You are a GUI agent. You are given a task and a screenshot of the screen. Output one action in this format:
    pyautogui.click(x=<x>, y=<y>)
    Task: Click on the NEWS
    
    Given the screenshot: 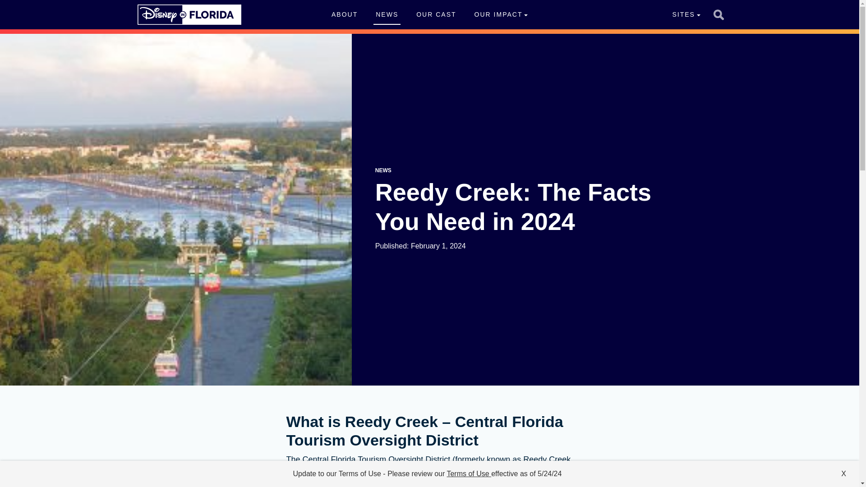 What is the action you would take?
    pyautogui.click(x=387, y=14)
    